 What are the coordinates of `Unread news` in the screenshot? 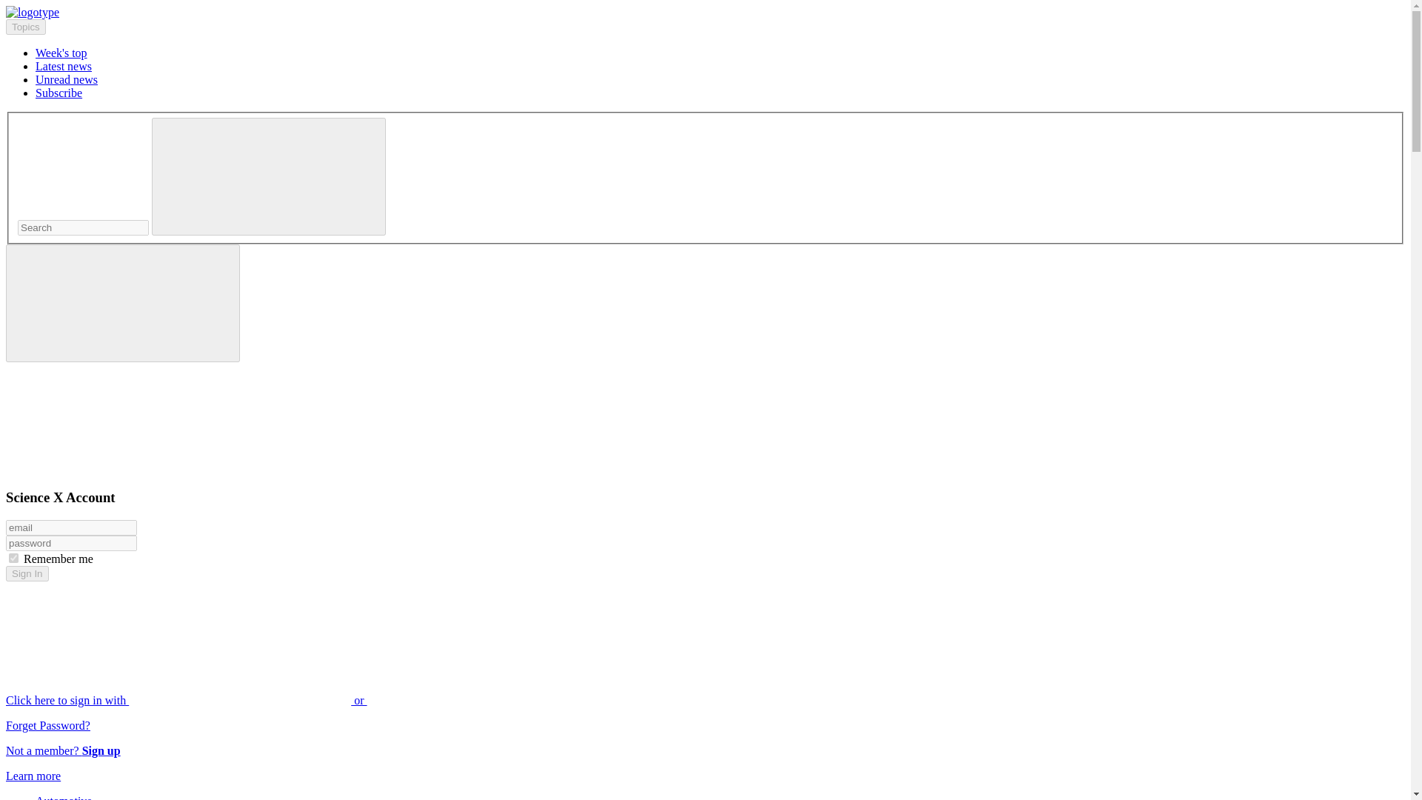 It's located at (67, 79).